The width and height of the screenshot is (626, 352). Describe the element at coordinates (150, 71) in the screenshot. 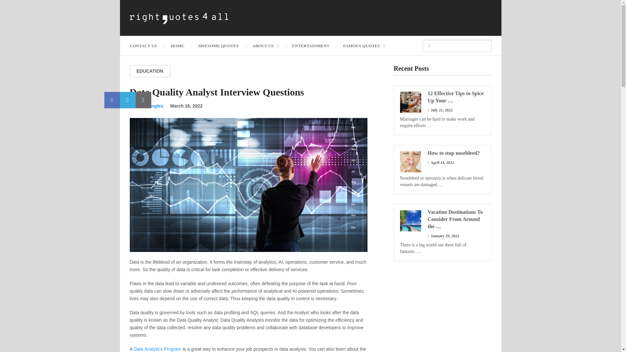

I see `EDUCATION` at that location.